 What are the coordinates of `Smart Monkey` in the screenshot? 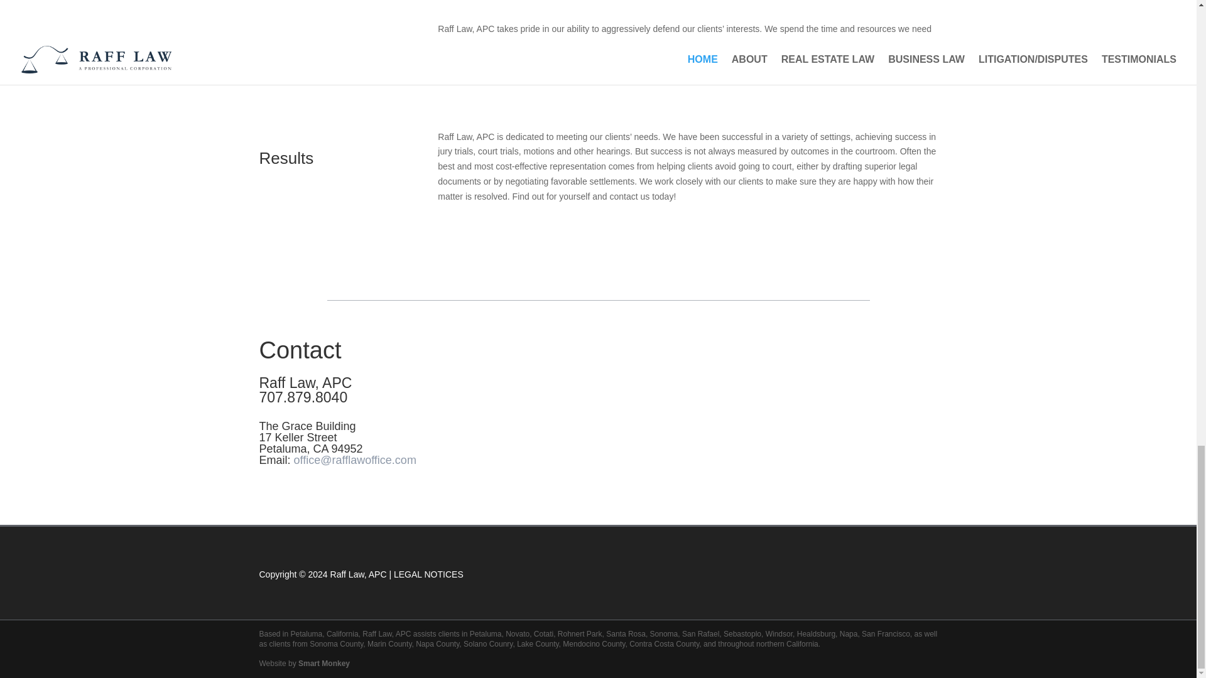 It's located at (323, 663).